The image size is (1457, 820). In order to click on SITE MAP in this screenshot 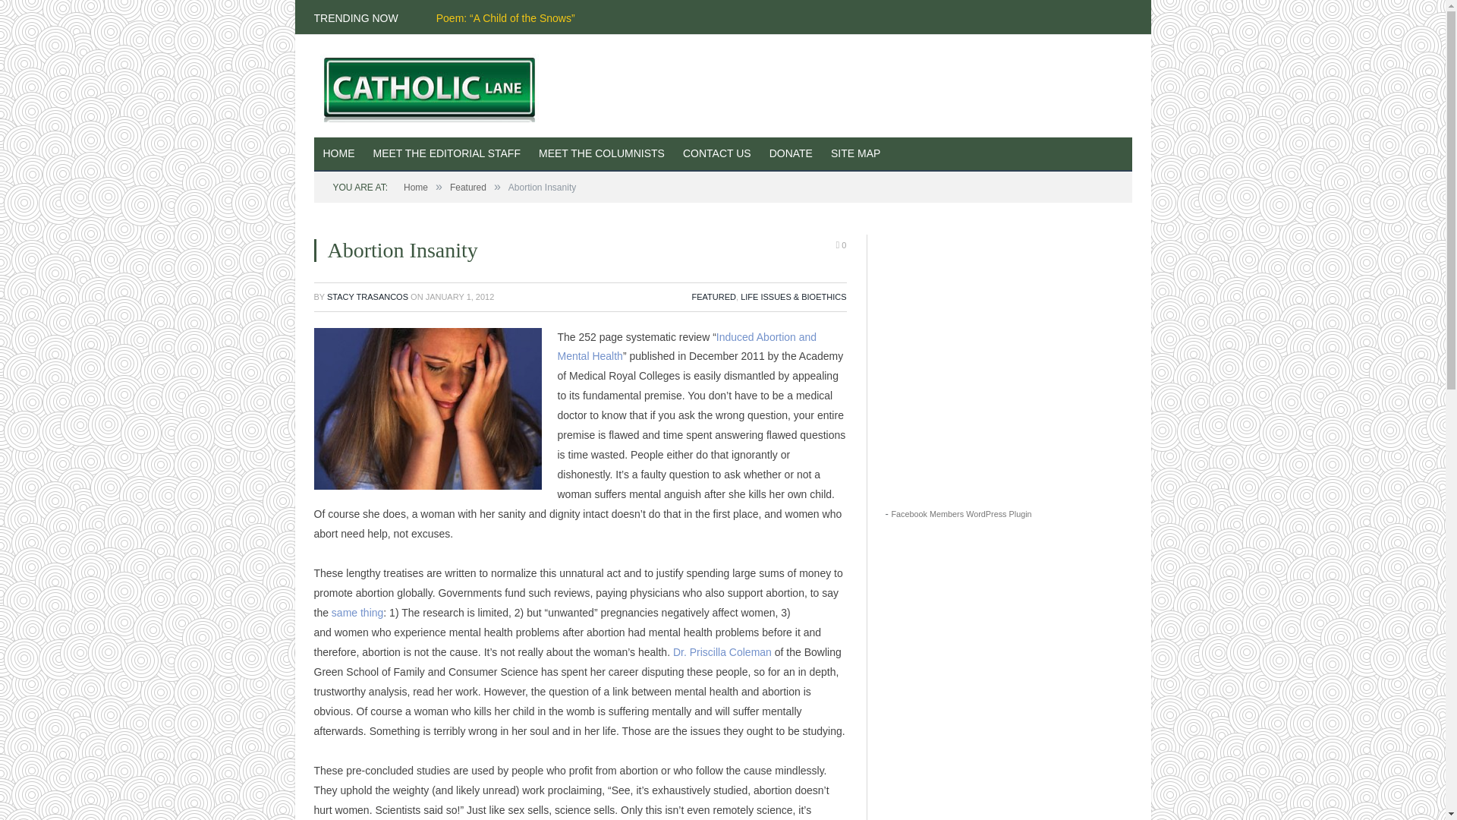, I will do `click(854, 154)`.